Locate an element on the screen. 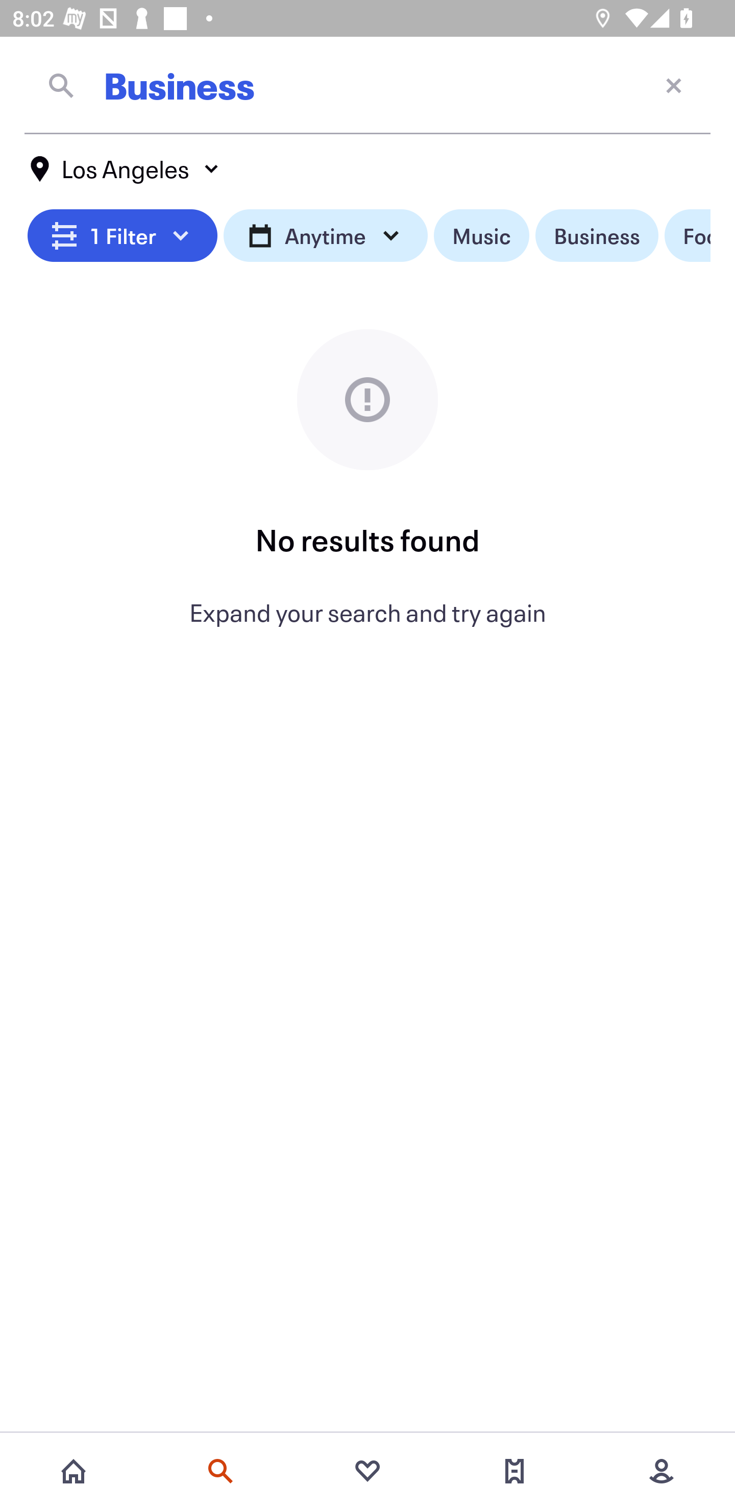  Search events is located at coordinates (220, 1471).